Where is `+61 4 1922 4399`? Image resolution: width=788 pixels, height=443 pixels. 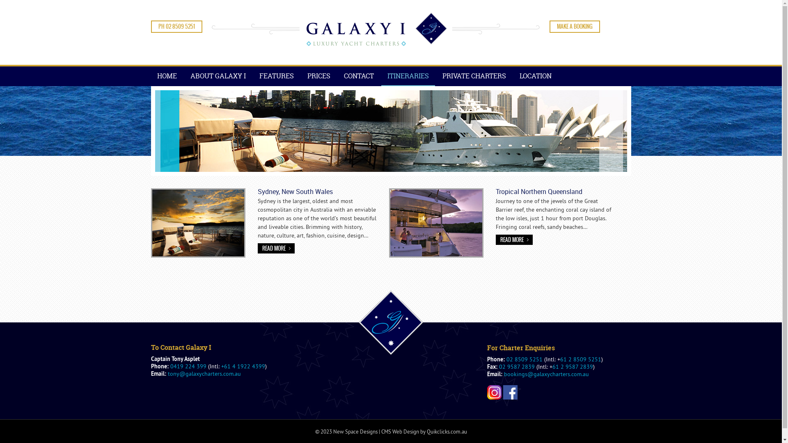 +61 4 1922 4399 is located at coordinates (243, 366).